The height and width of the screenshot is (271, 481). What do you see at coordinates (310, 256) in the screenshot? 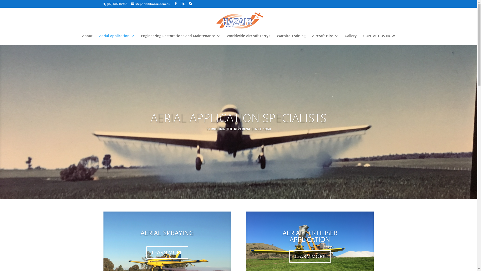
I see `LEARN MORE` at bounding box center [310, 256].